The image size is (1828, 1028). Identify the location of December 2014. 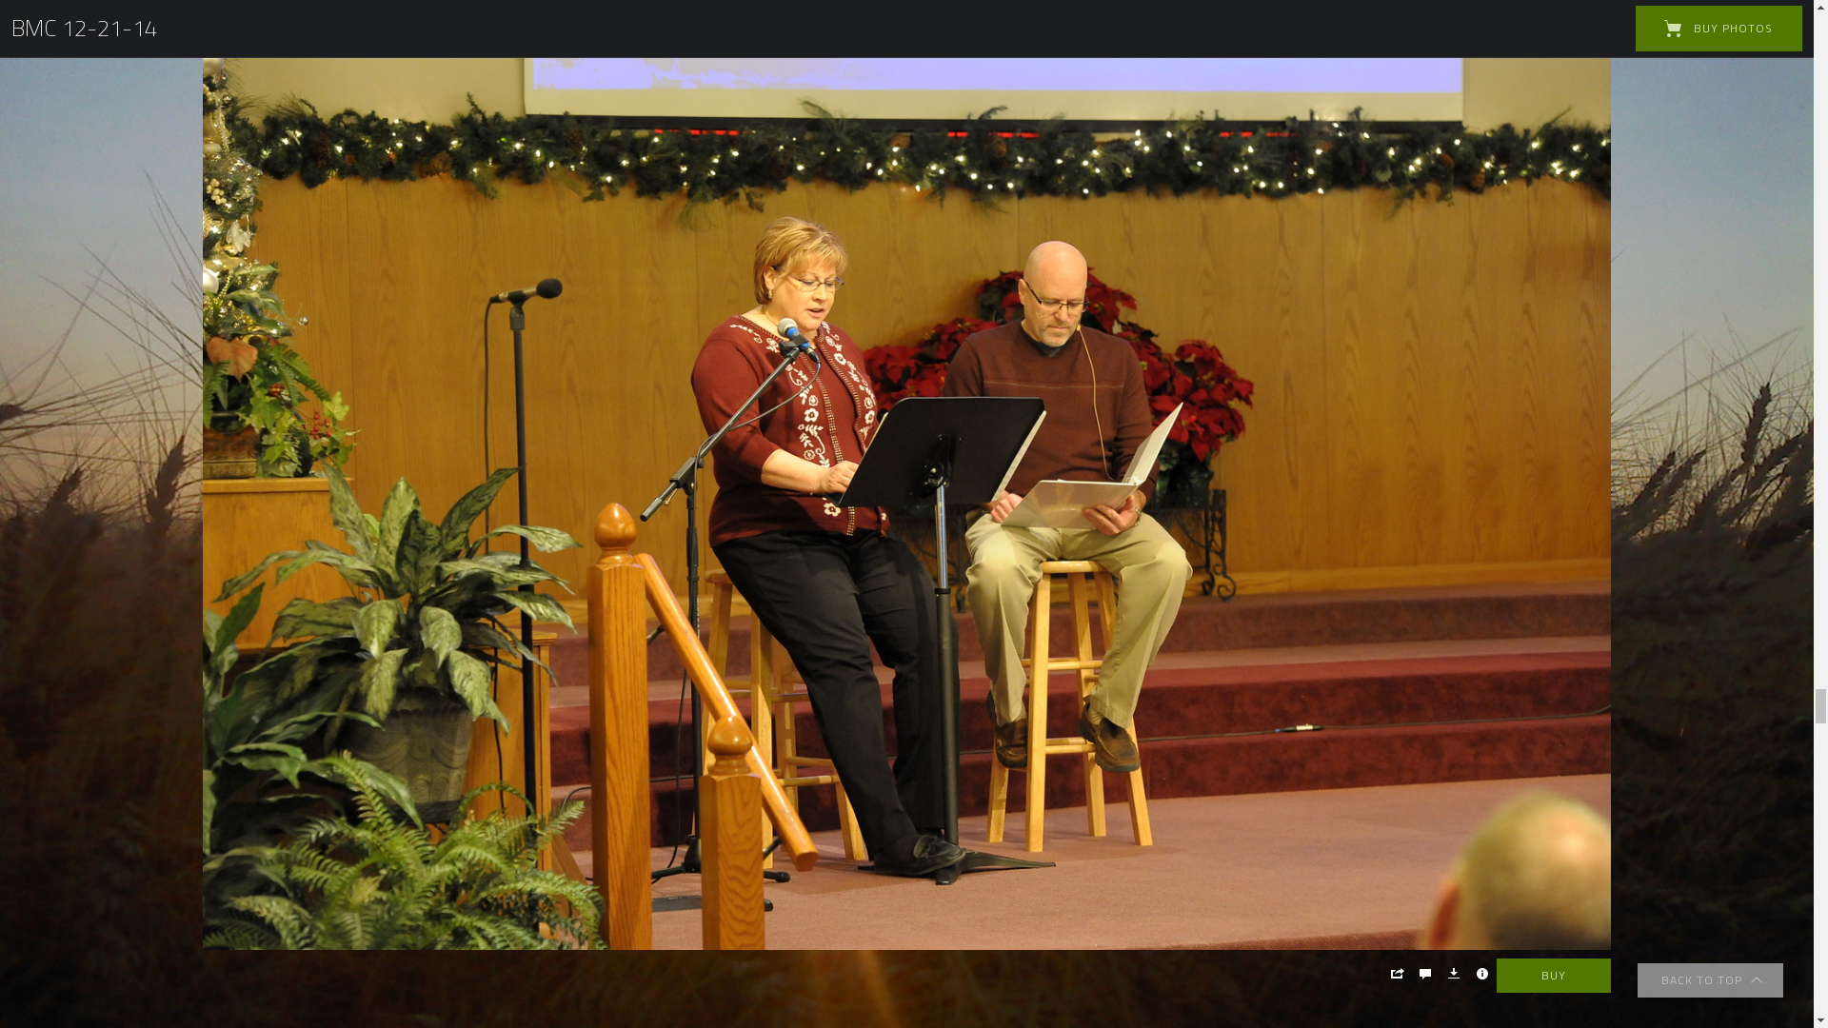
(278, 299).